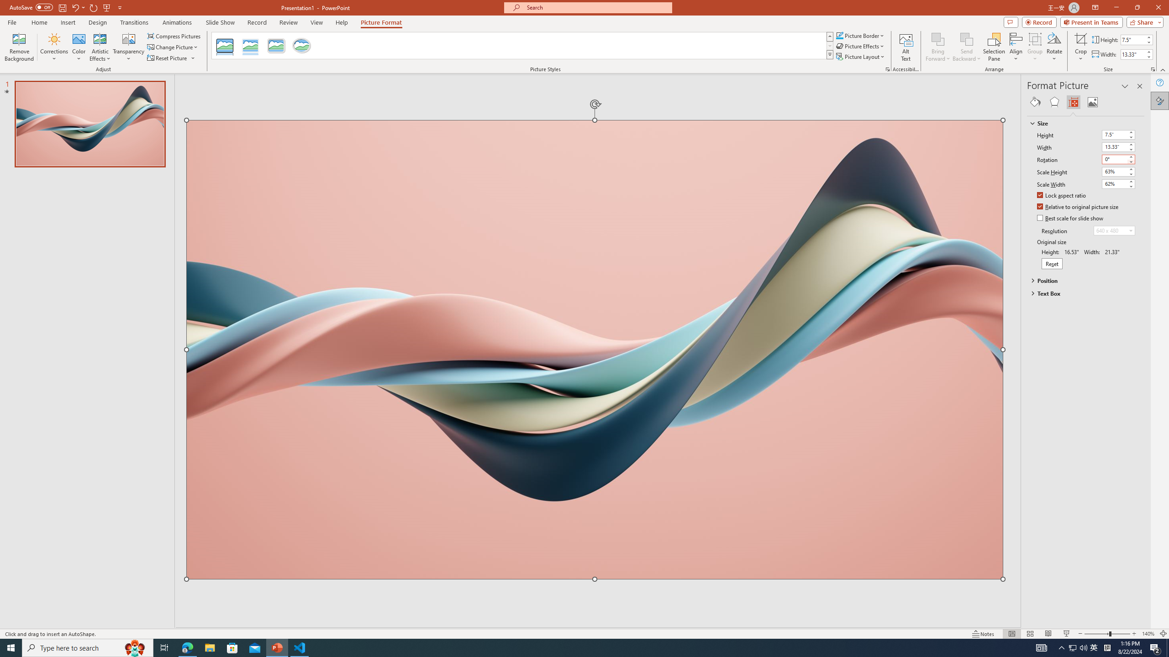 This screenshot has height=657, width=1169. I want to click on Format Picture, so click(1160, 100).